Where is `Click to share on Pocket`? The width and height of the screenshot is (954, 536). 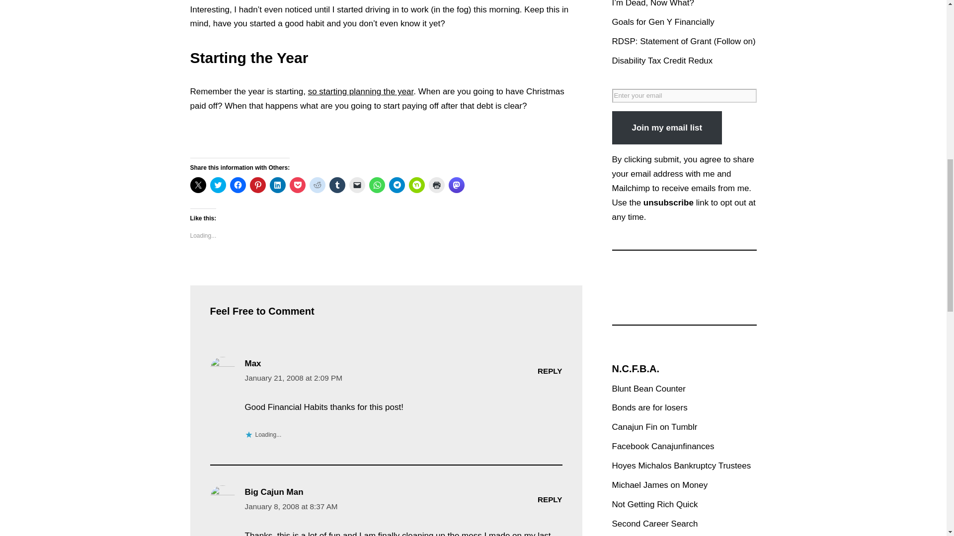
Click to share on Pocket is located at coordinates (297, 185).